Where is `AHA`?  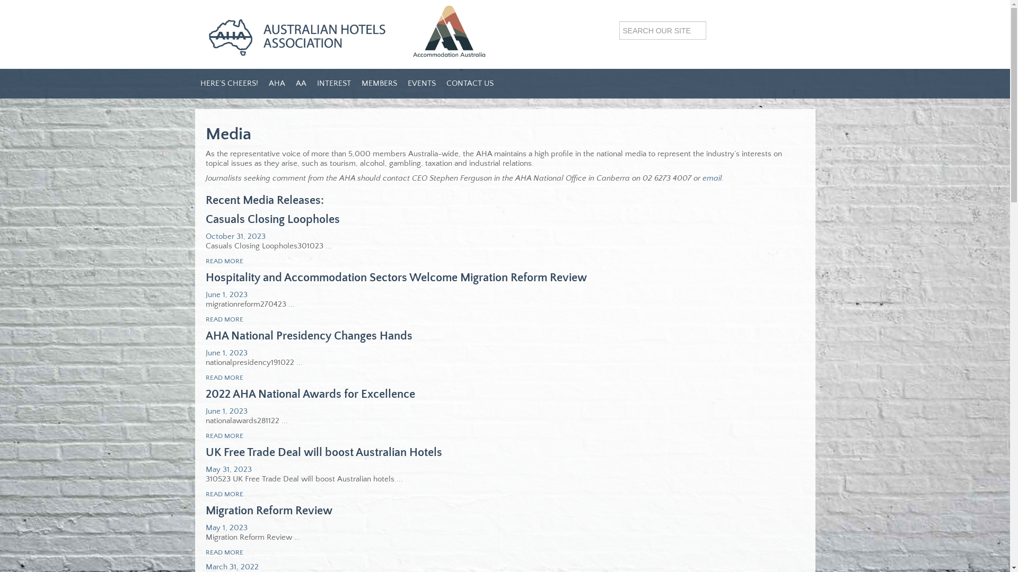 AHA is located at coordinates (277, 84).